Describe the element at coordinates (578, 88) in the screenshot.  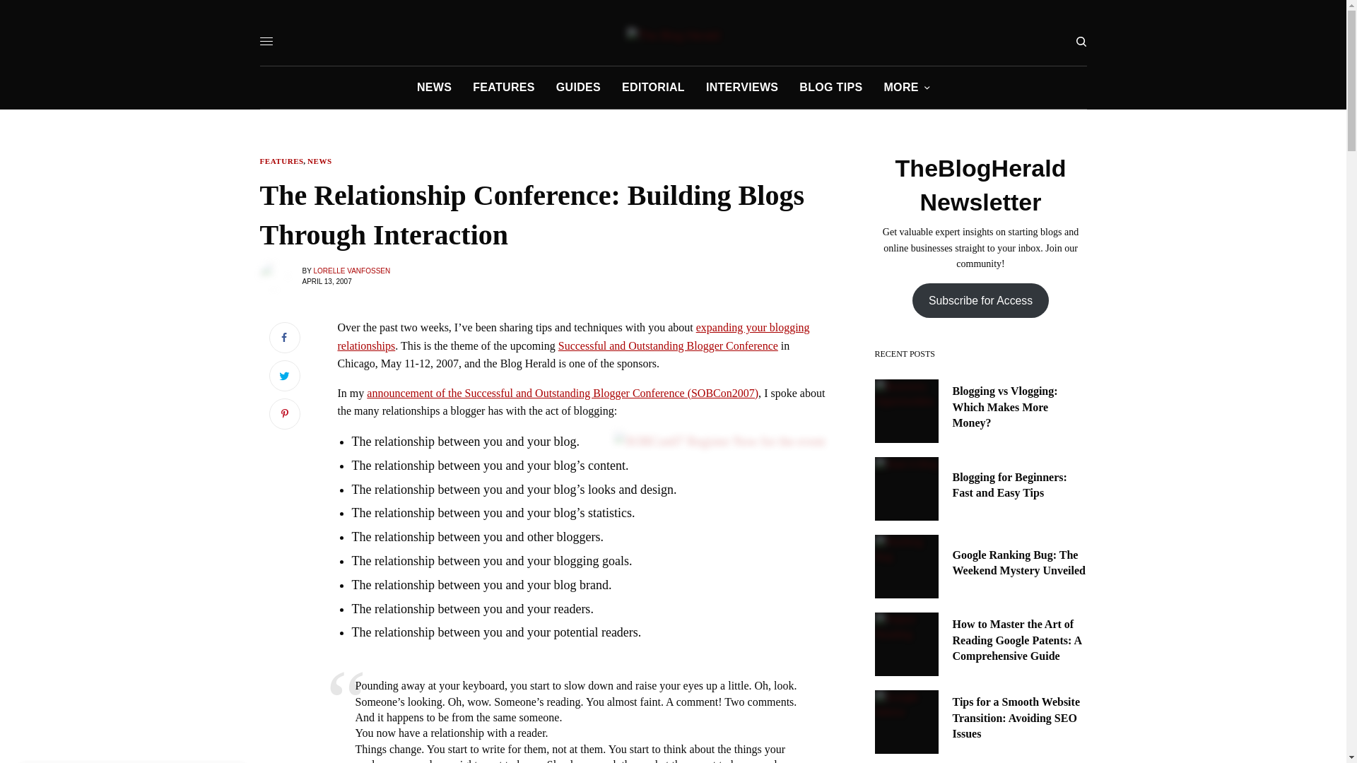
I see `GUIDES` at that location.